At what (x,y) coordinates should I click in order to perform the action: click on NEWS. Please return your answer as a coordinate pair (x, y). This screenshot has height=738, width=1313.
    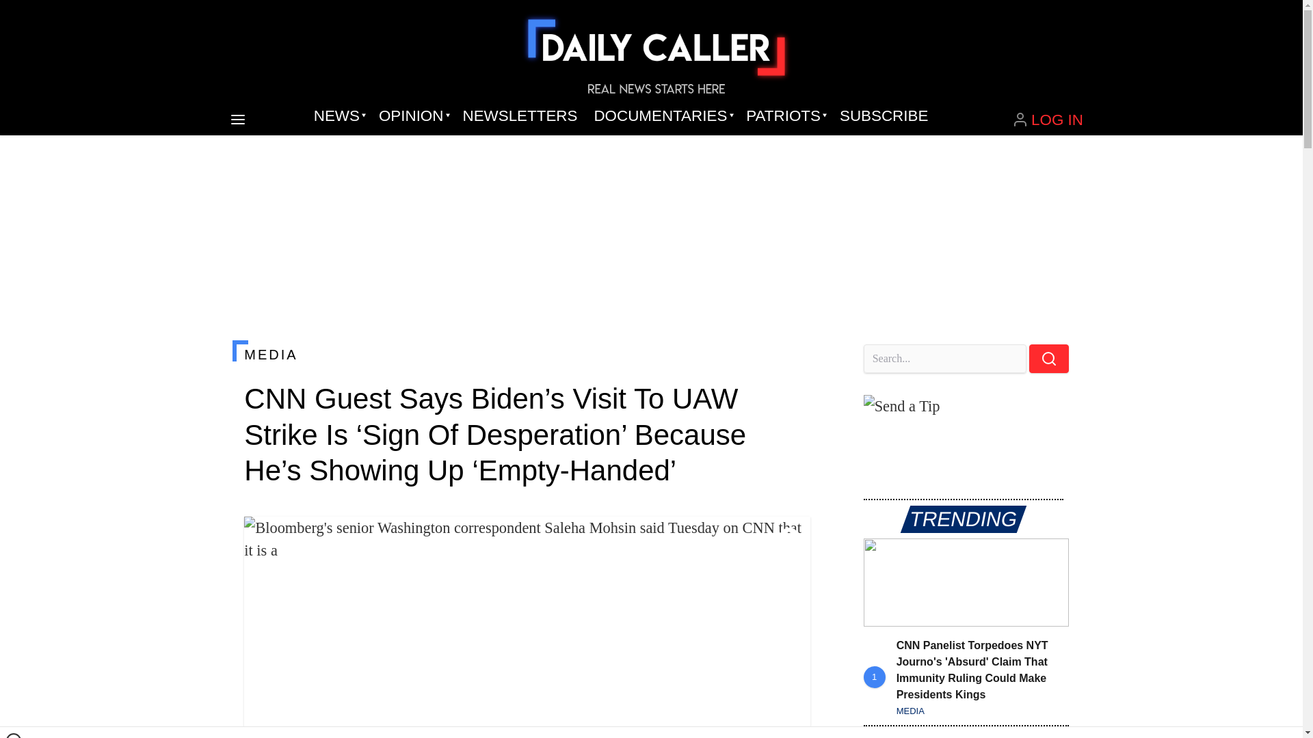
    Looking at the image, I should click on (338, 116).